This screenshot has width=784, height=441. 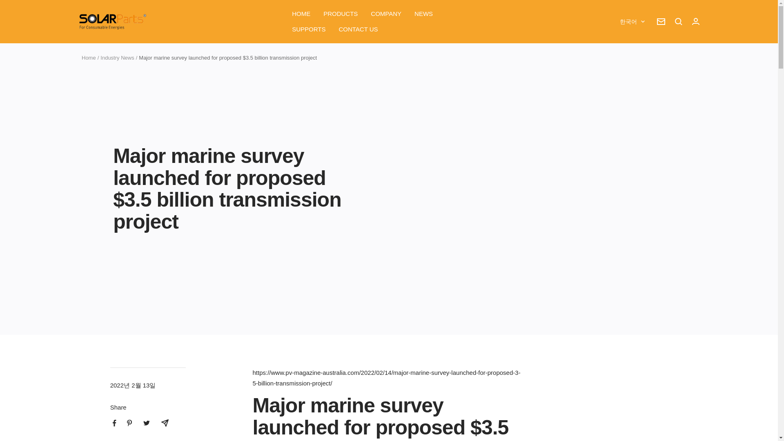 I want to click on ru, so click(x=626, y=144).